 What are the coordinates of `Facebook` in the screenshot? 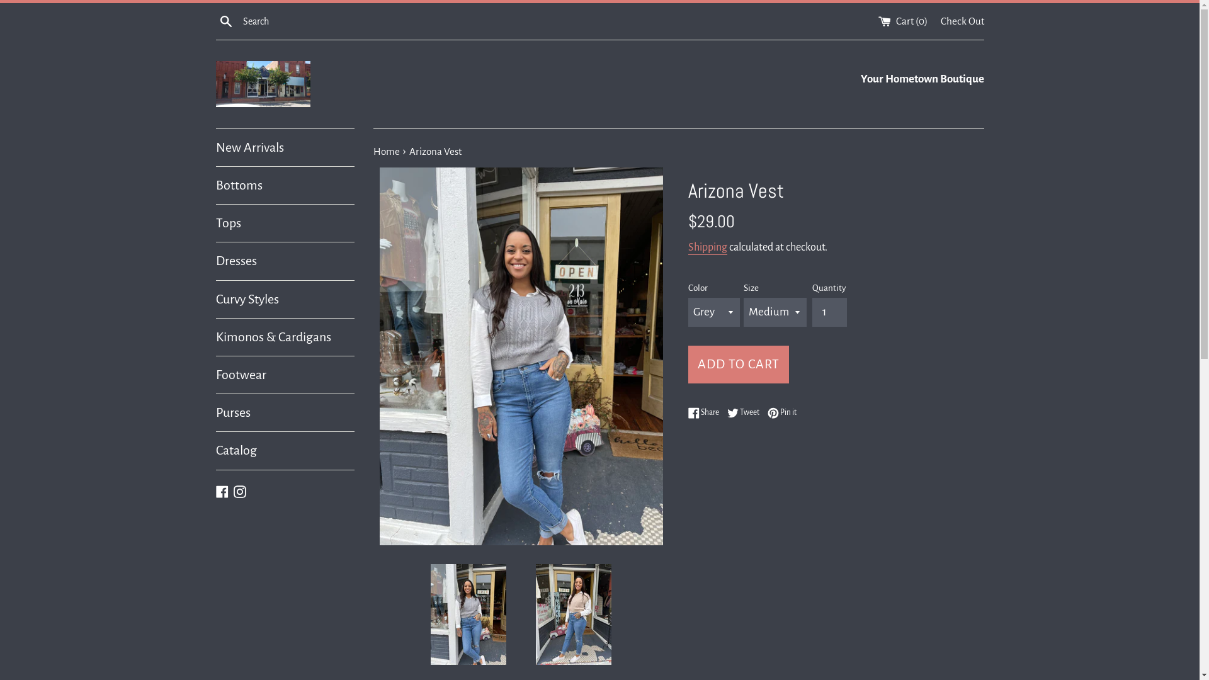 It's located at (222, 490).